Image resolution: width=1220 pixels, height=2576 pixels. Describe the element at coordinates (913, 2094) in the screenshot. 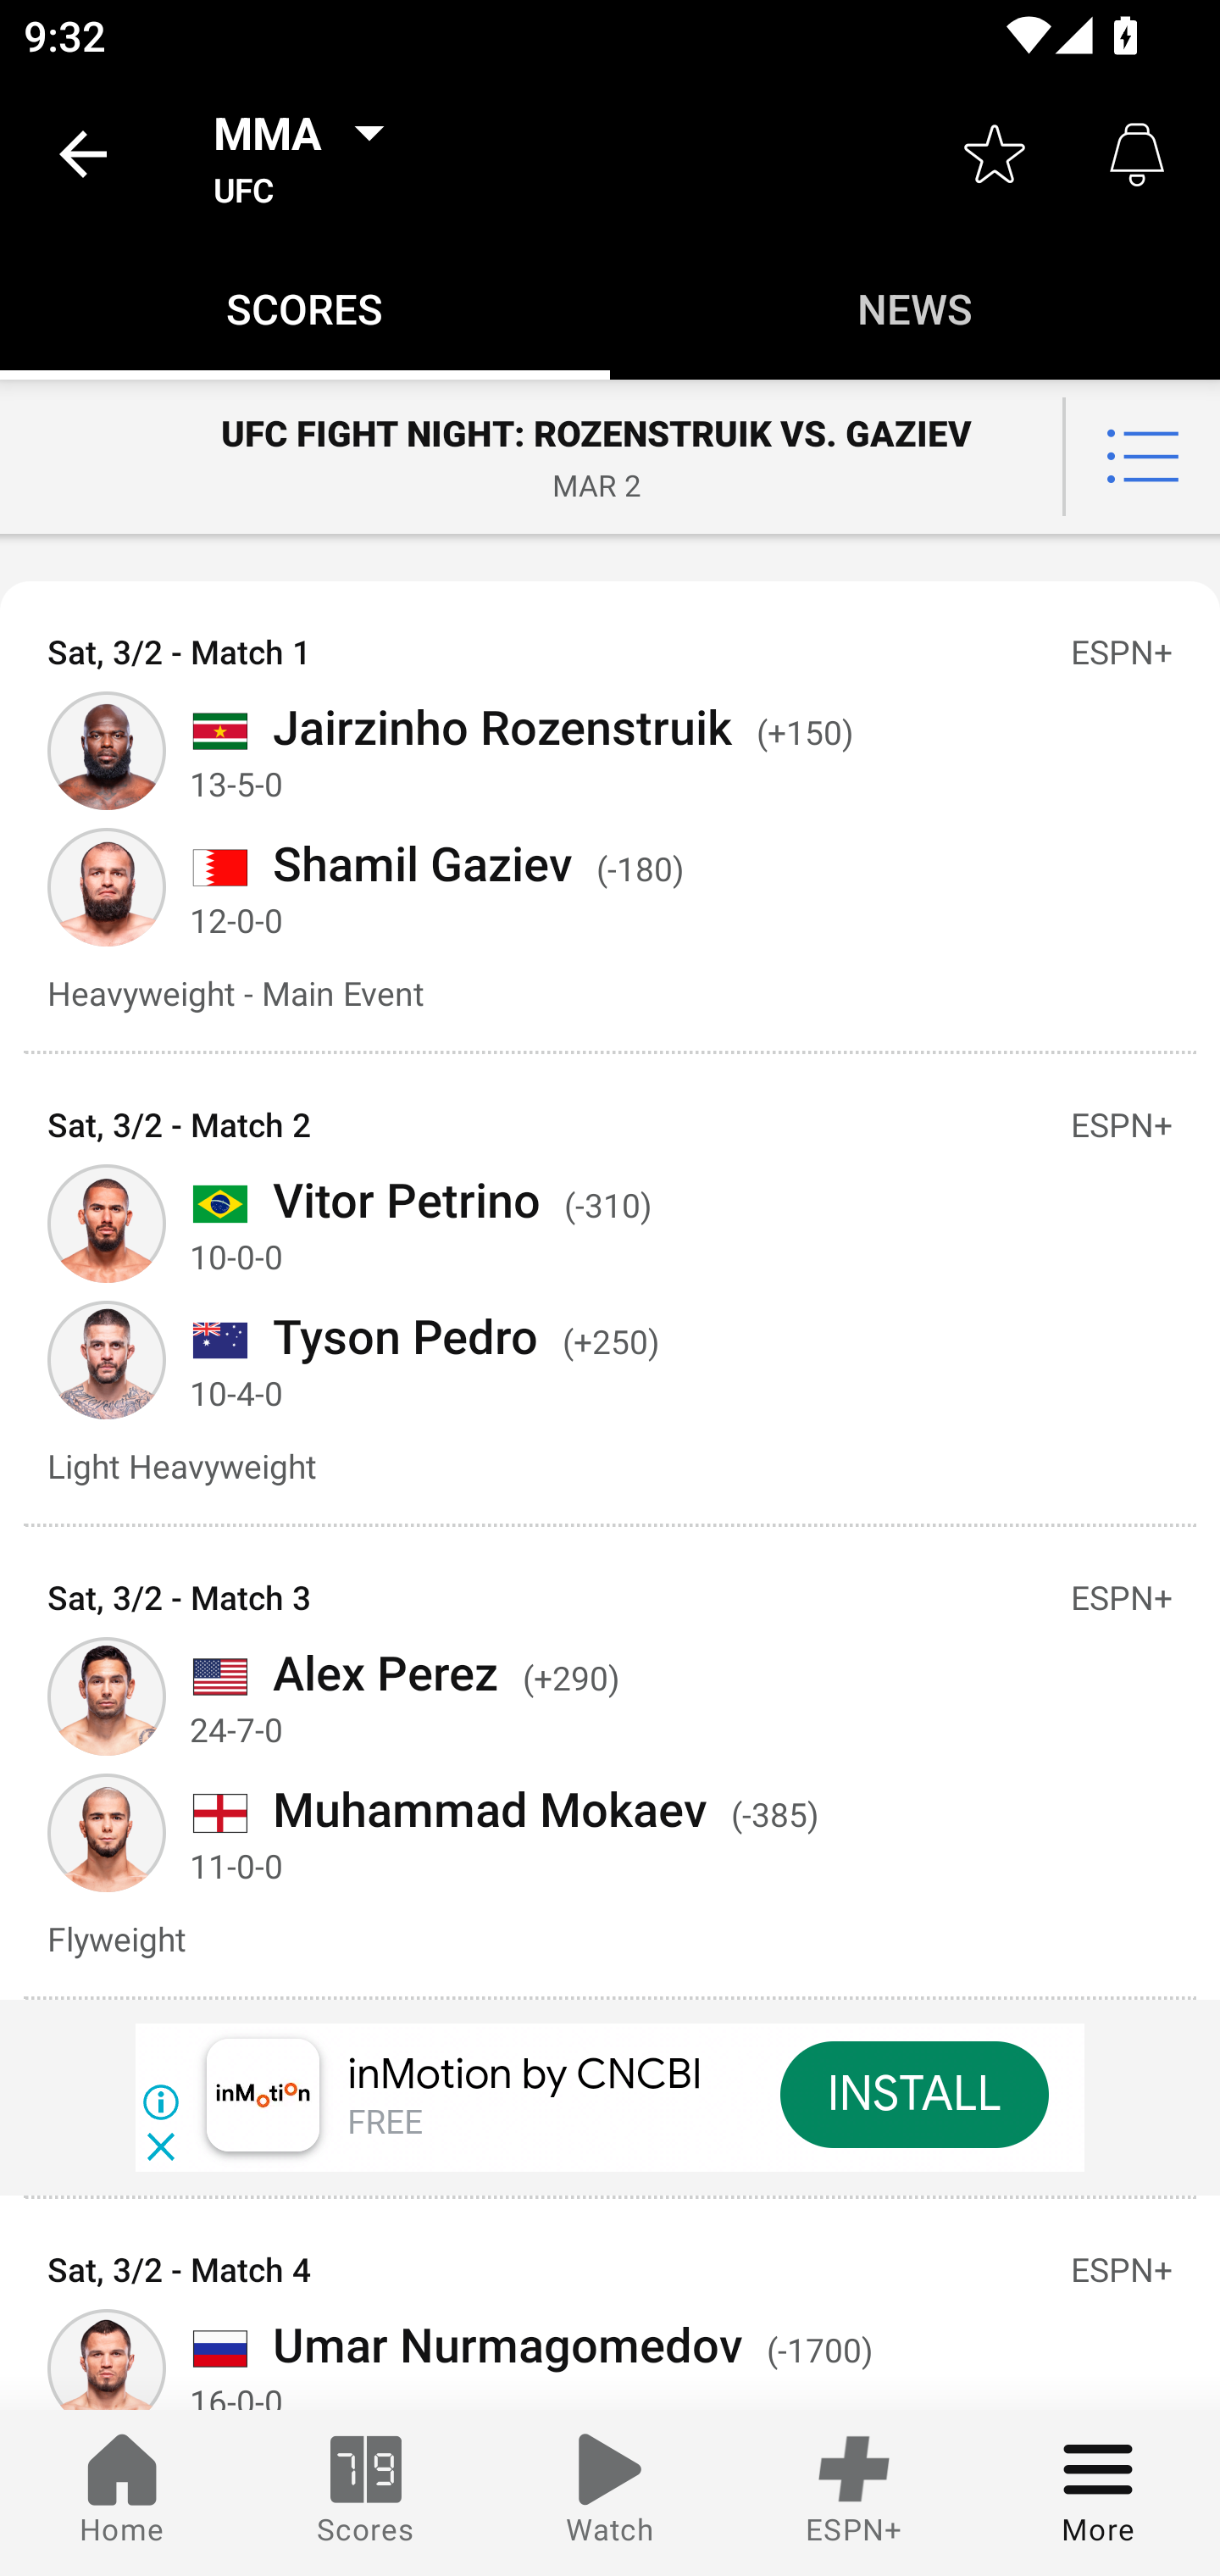

I see `INSTALL` at that location.